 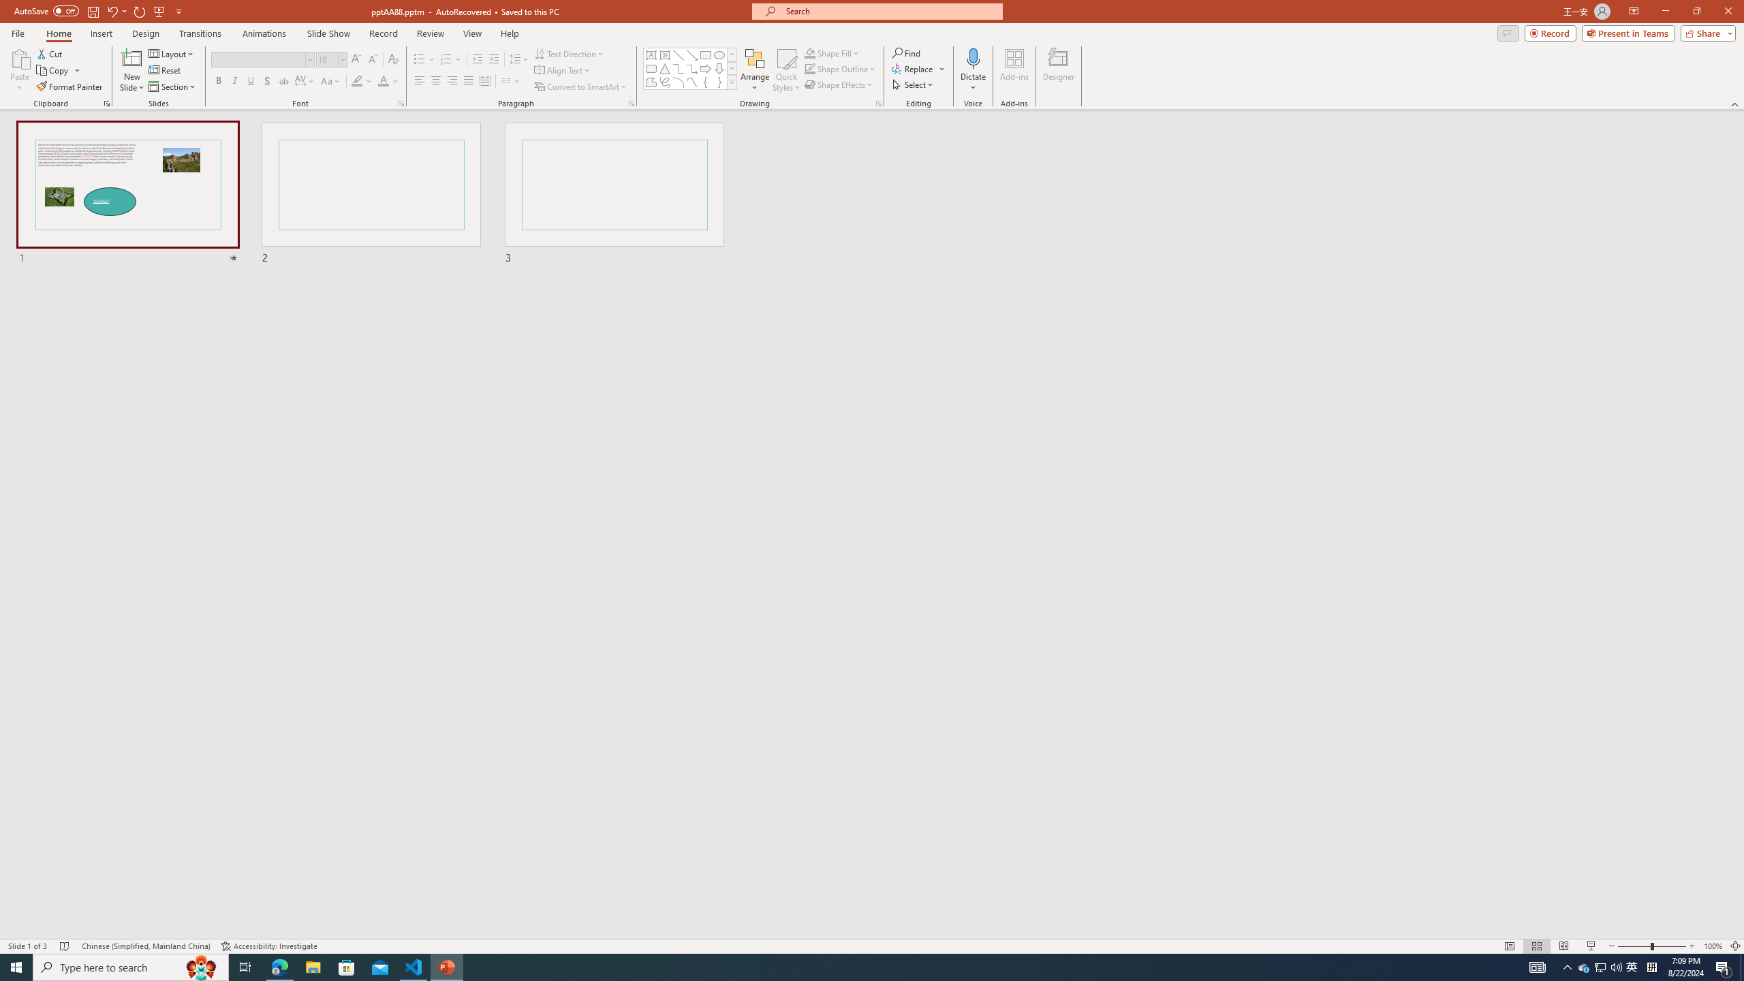 What do you see at coordinates (234, 82) in the screenshot?
I see `Italic` at bounding box center [234, 82].